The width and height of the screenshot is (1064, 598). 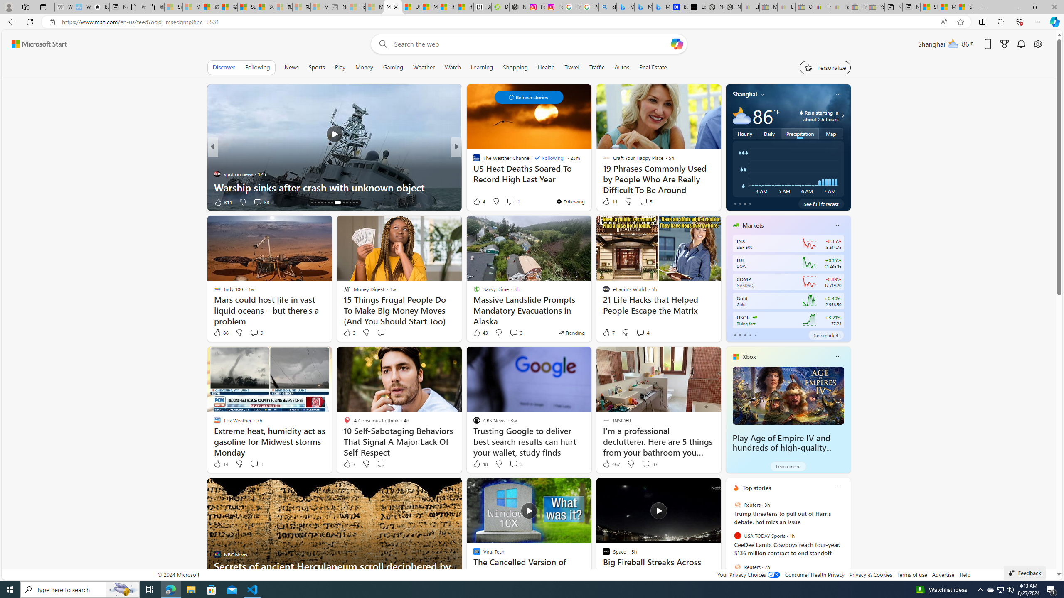 What do you see at coordinates (645, 201) in the screenshot?
I see `View comments 5 Comment` at bounding box center [645, 201].